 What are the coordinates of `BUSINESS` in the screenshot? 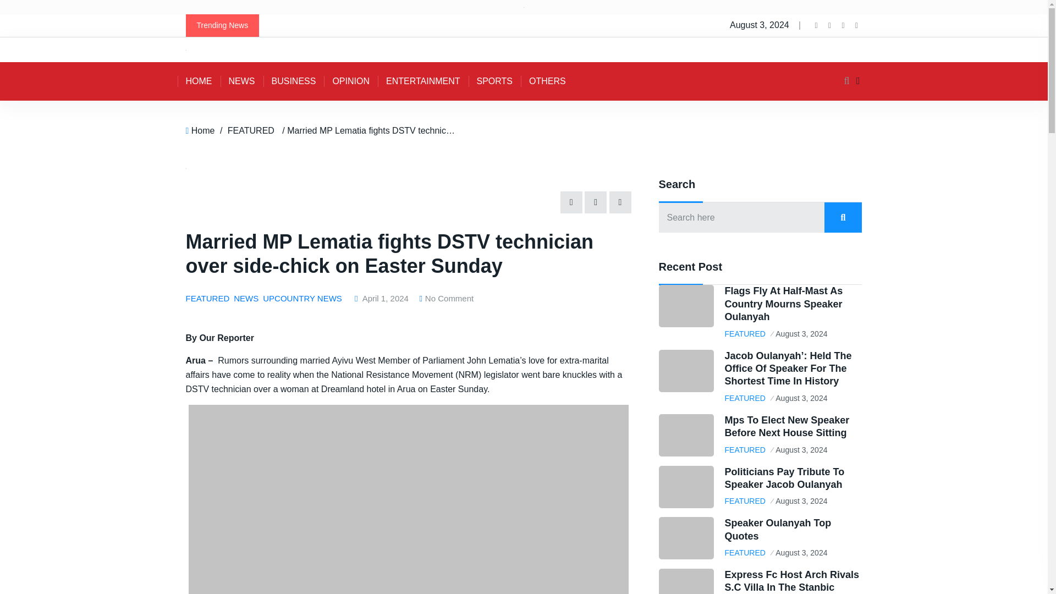 It's located at (294, 81).